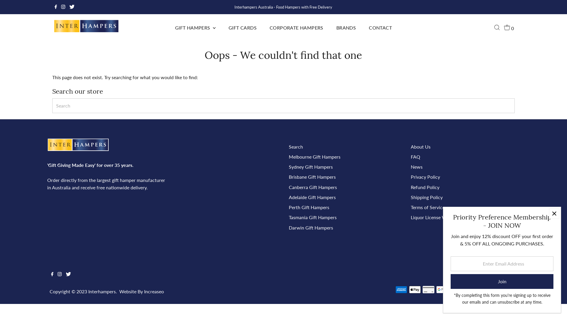 The image size is (567, 319). I want to click on Brisbane Gift Hampers, so click(312, 177).